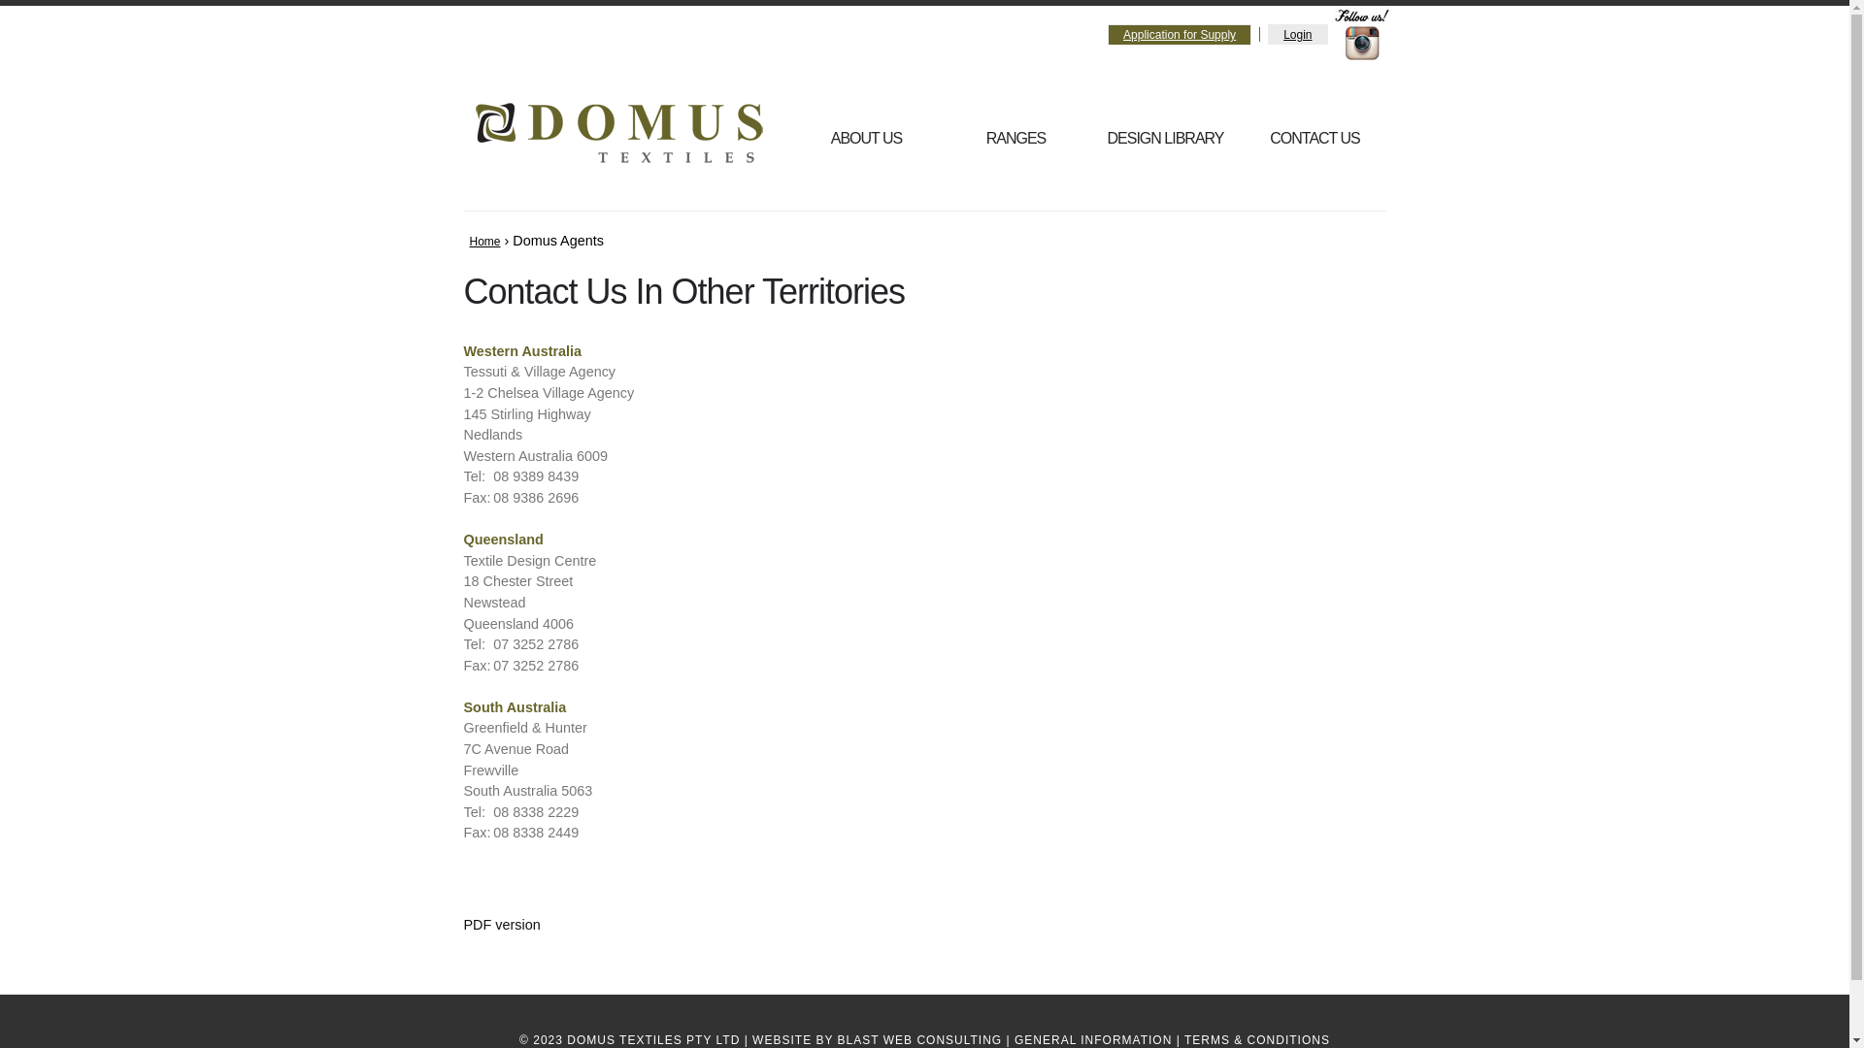 This screenshot has width=1864, height=1048. I want to click on PDF version, so click(503, 925).